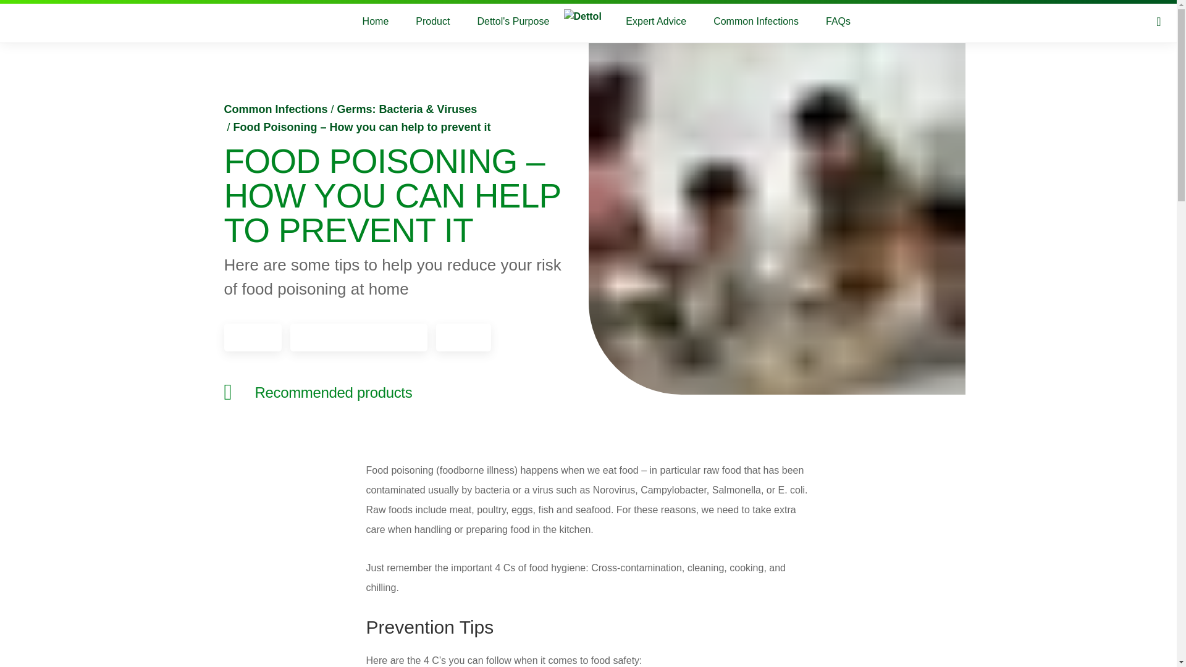  I want to click on Common Infections, so click(756, 22).